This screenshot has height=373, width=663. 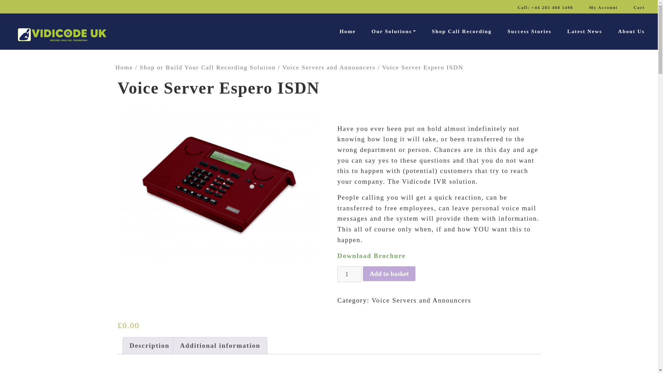 I want to click on Additional information, so click(x=220, y=345).